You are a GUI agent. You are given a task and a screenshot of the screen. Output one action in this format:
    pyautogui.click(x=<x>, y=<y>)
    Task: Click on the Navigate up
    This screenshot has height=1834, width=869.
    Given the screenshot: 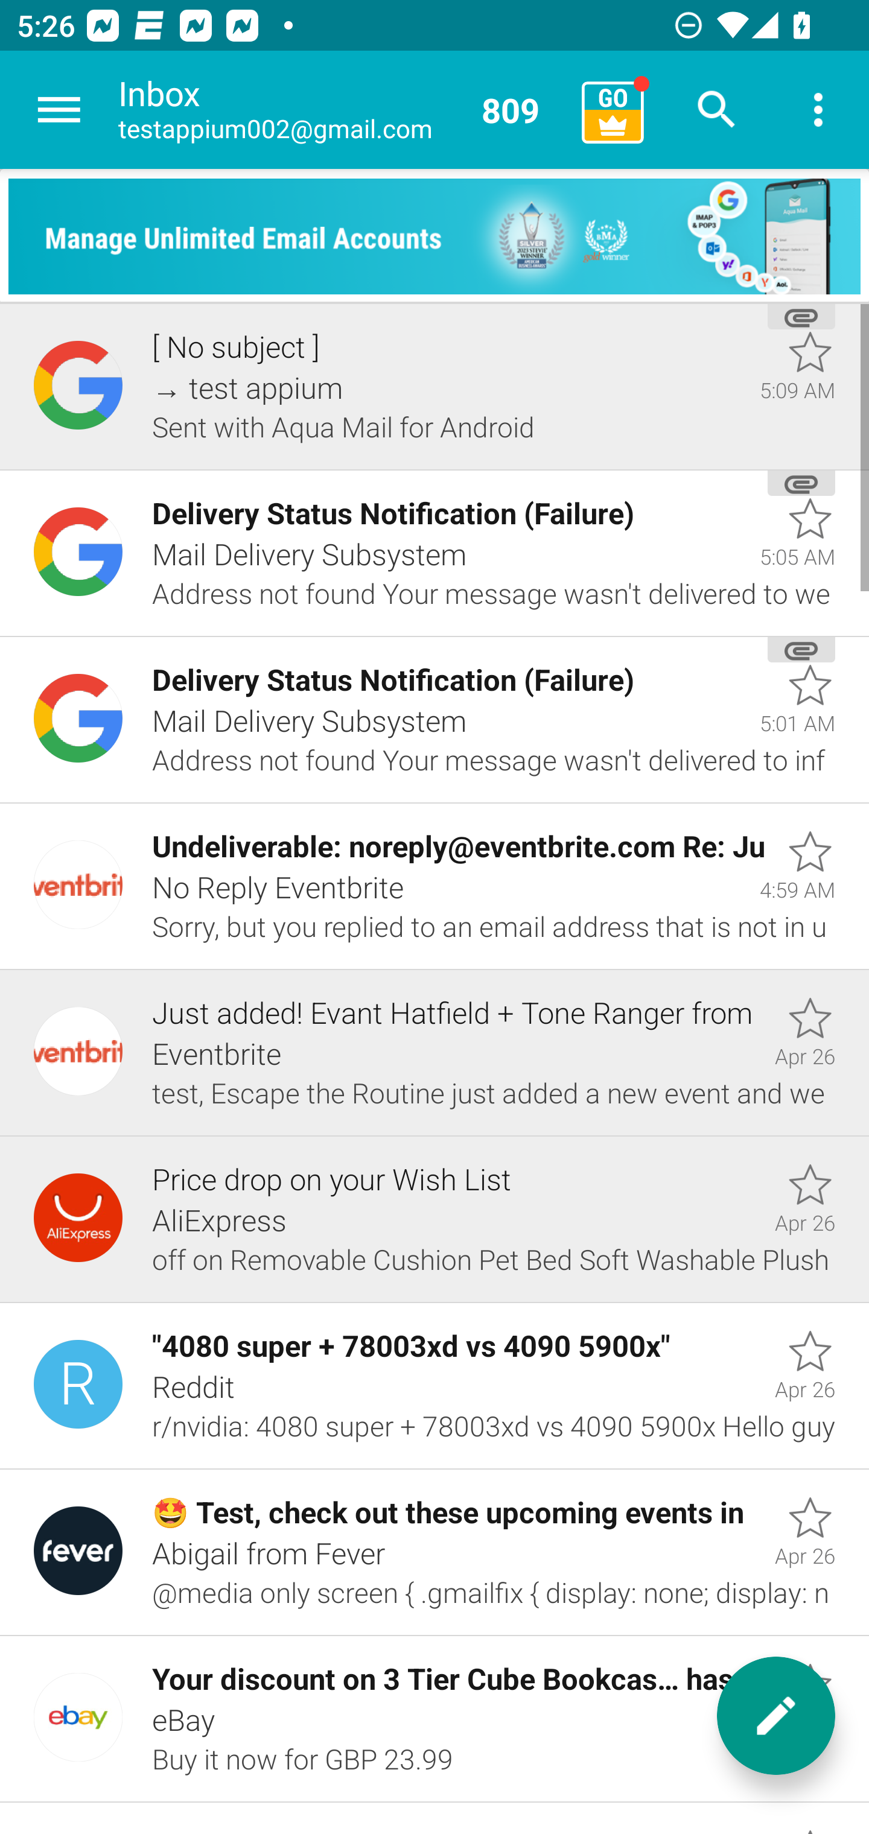 What is the action you would take?
    pyautogui.click(x=59, y=110)
    